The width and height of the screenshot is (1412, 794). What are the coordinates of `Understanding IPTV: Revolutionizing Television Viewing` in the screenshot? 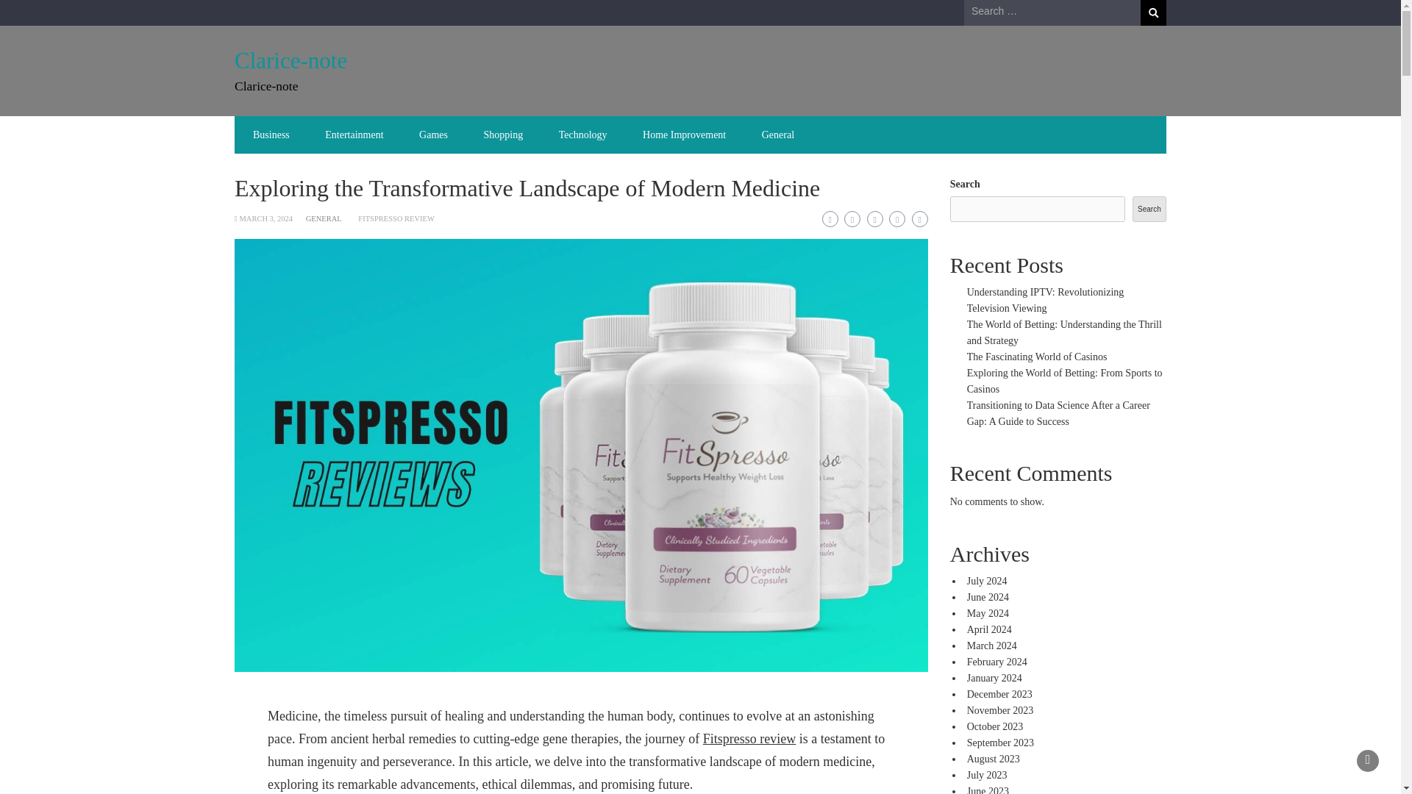 It's located at (1046, 300).